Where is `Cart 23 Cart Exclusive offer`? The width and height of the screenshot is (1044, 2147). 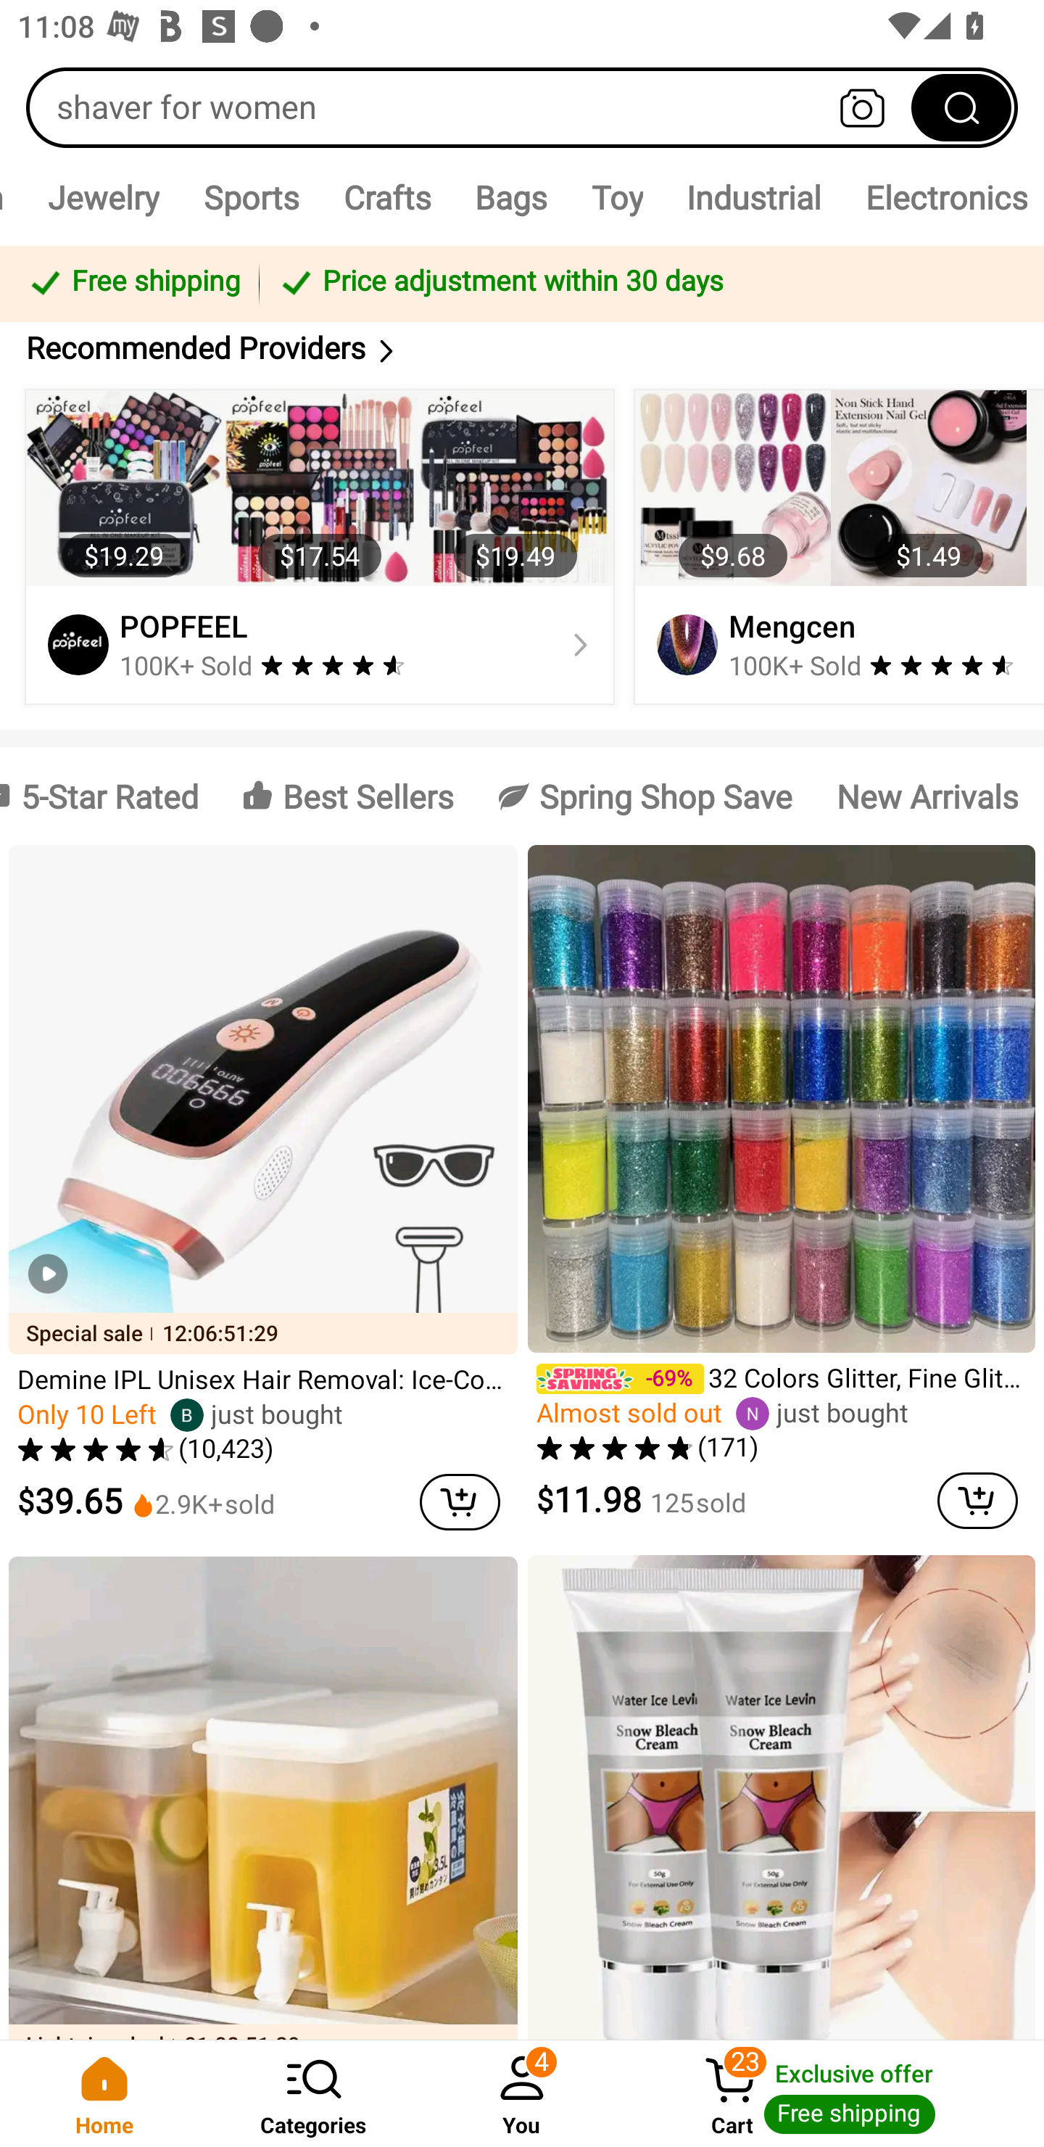
Cart 23 Cart Exclusive offer is located at coordinates (835, 2093).